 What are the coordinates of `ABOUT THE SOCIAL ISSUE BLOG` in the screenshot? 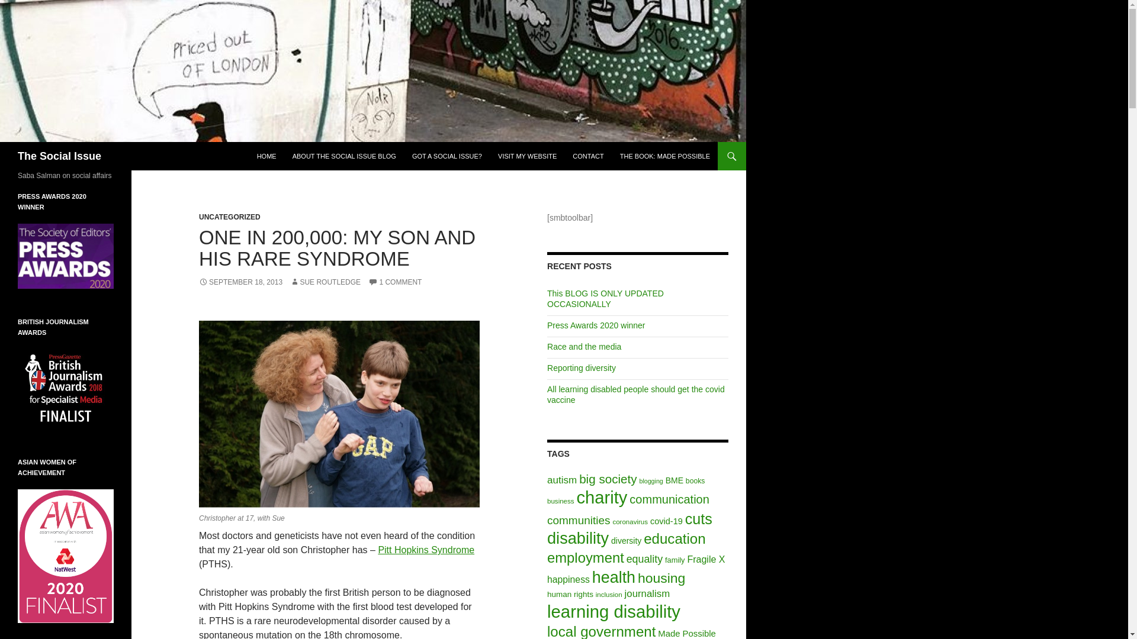 It's located at (344, 156).